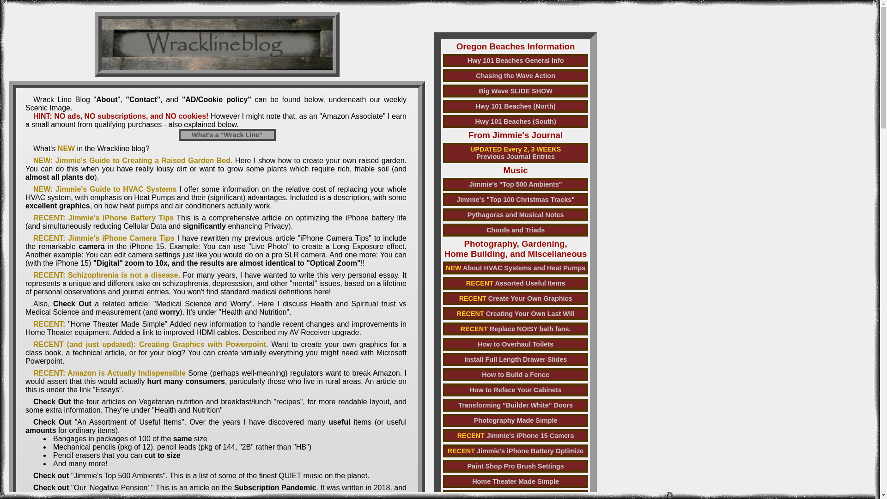  Describe the element at coordinates (515, 184) in the screenshot. I see `Best Tip for Travel Packing` at that location.